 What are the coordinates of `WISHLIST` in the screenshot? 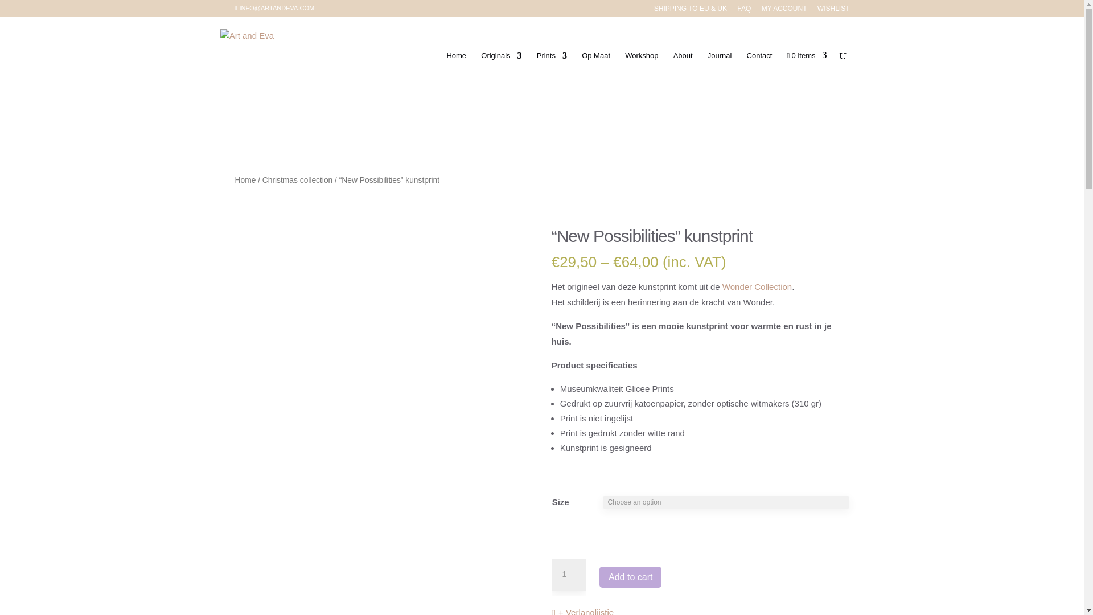 It's located at (833, 11).